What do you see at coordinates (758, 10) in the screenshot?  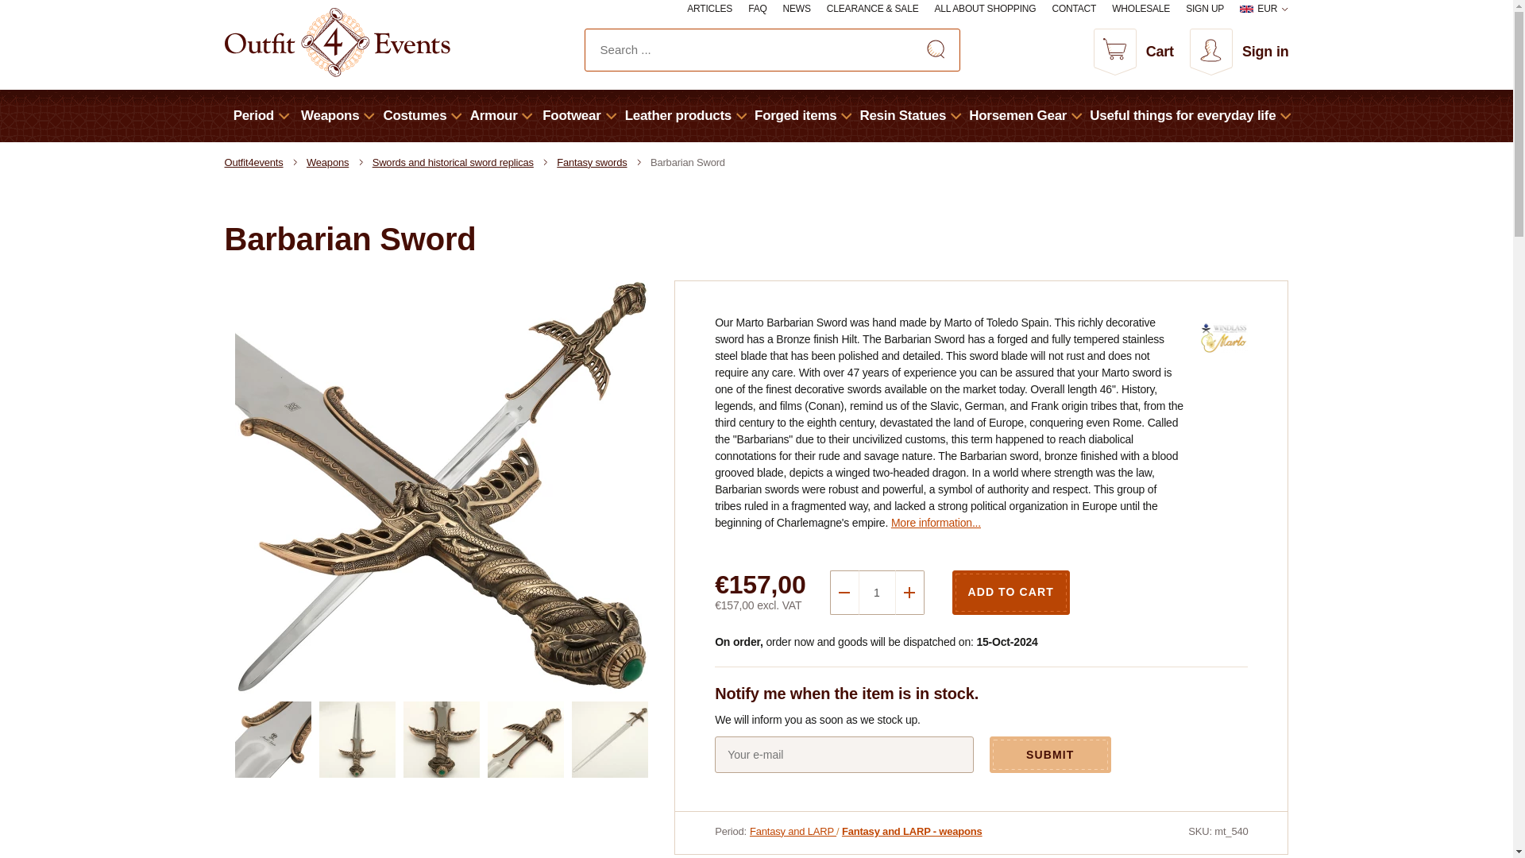 I see `FAQ` at bounding box center [758, 10].